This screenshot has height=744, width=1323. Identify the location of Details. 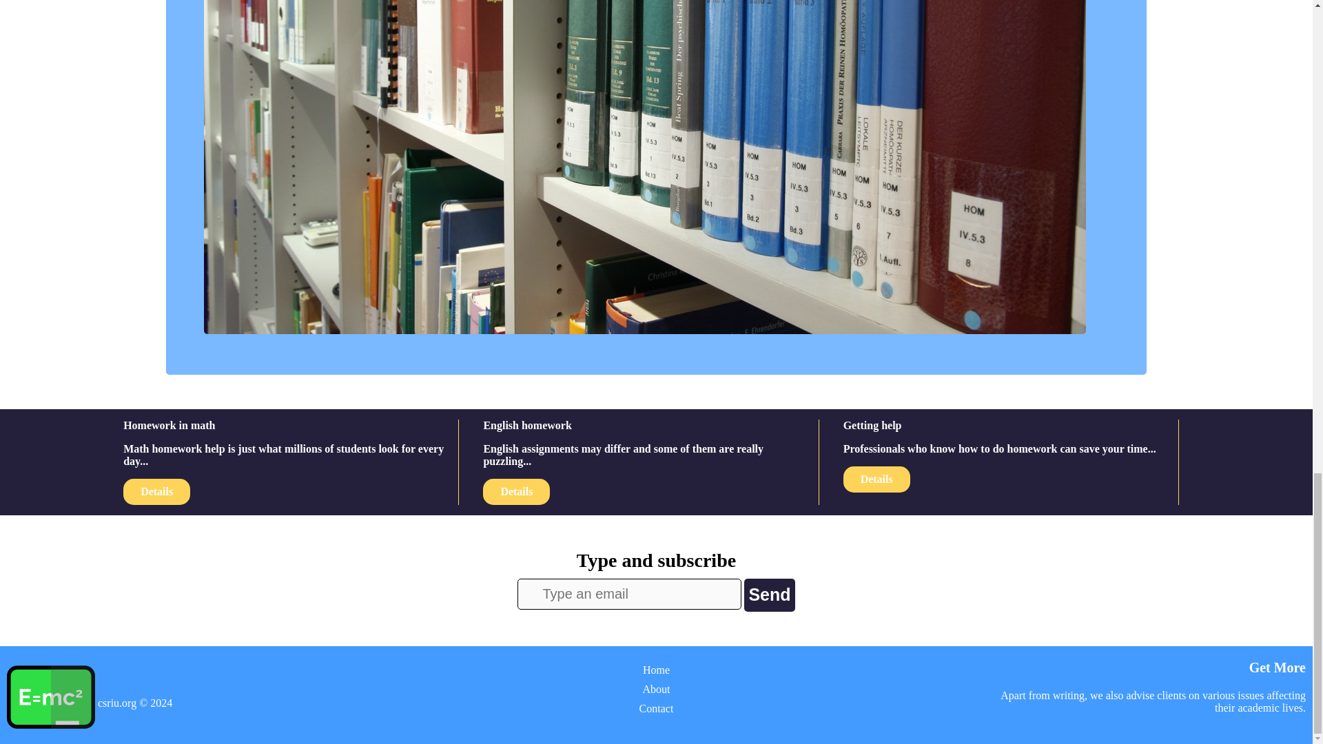
(516, 492).